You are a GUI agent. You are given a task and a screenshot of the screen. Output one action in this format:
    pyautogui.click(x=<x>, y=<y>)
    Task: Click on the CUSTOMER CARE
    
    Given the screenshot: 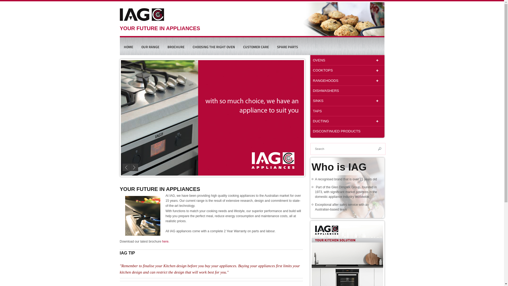 What is the action you would take?
    pyautogui.click(x=256, y=47)
    